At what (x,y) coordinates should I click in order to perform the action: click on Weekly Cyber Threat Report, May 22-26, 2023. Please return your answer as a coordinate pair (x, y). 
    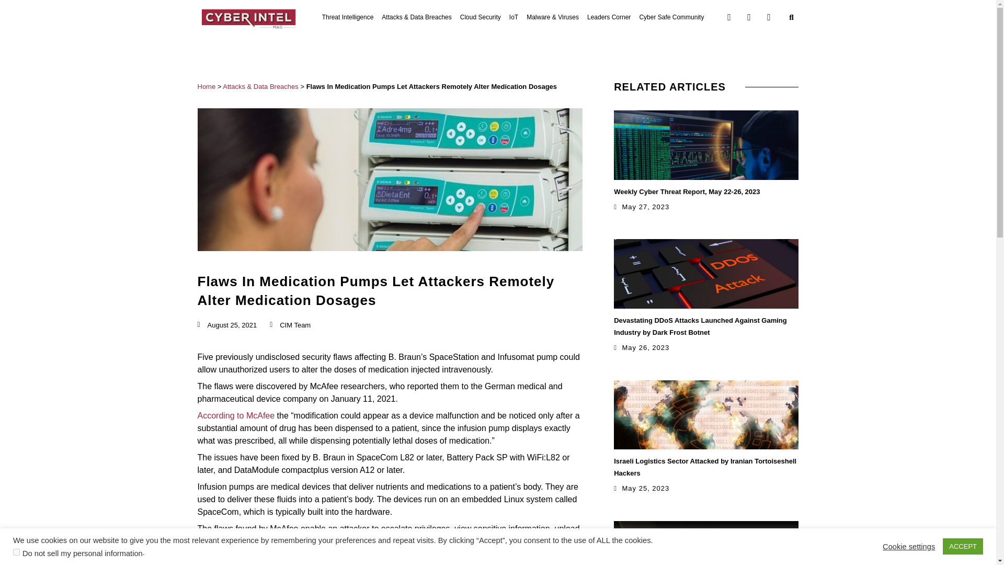
    Looking at the image, I should click on (687, 190).